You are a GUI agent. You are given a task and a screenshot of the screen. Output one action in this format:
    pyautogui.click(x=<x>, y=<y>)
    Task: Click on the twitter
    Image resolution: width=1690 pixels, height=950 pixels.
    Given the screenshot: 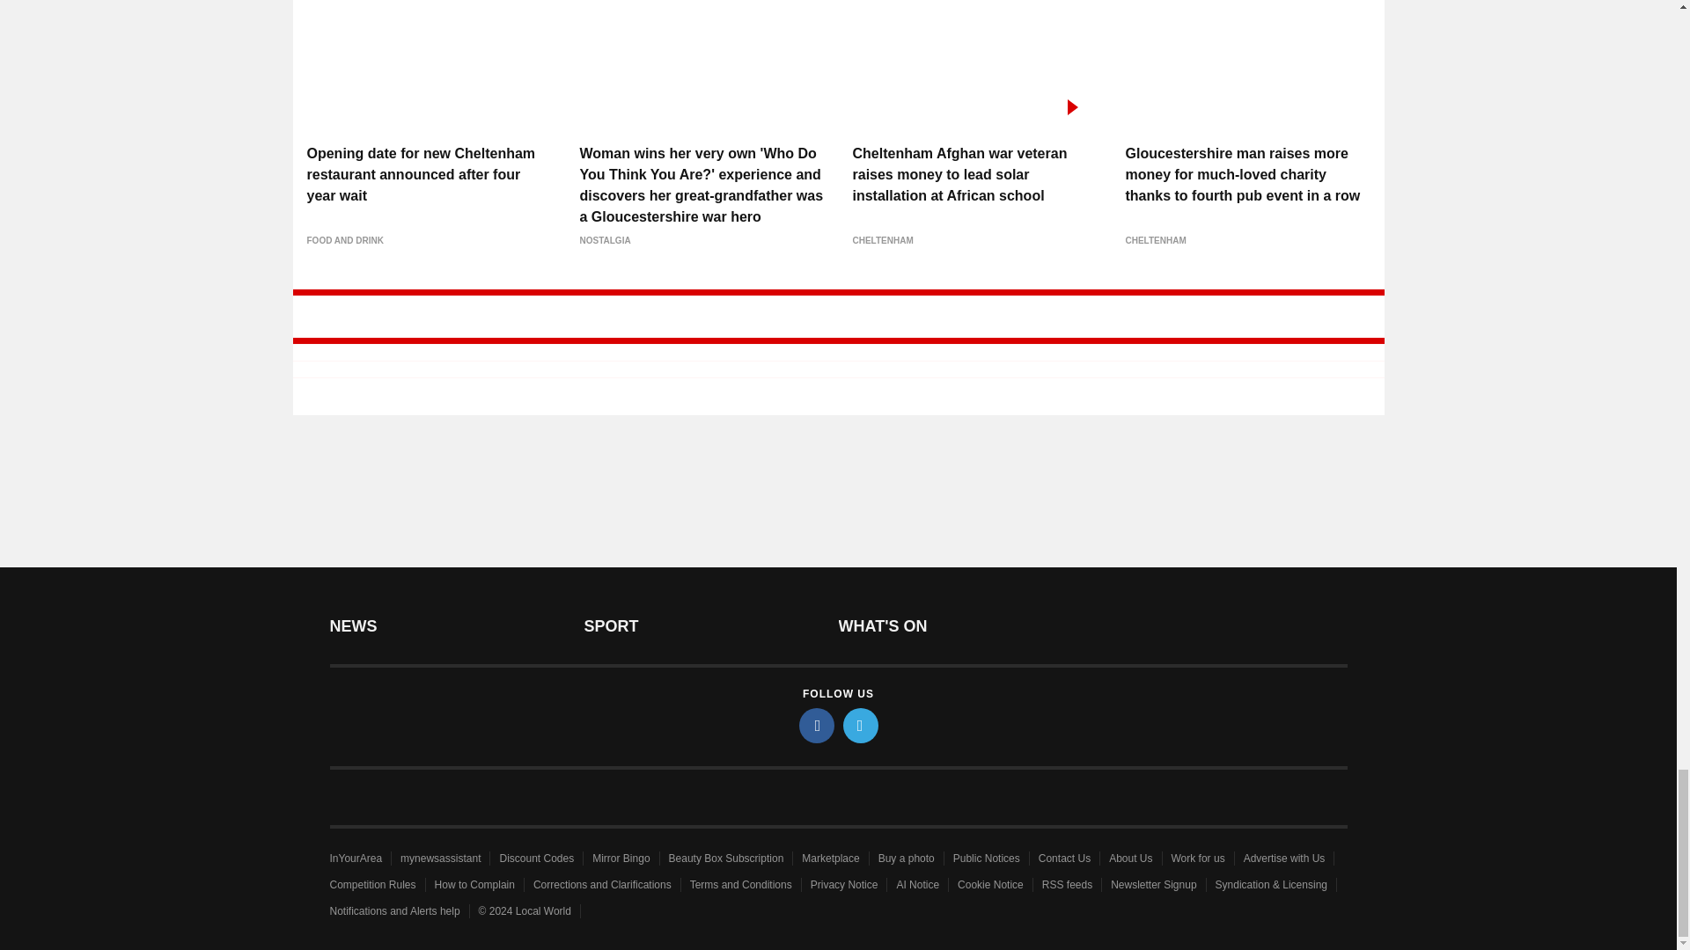 What is the action you would take?
    pyautogui.click(x=861, y=725)
    